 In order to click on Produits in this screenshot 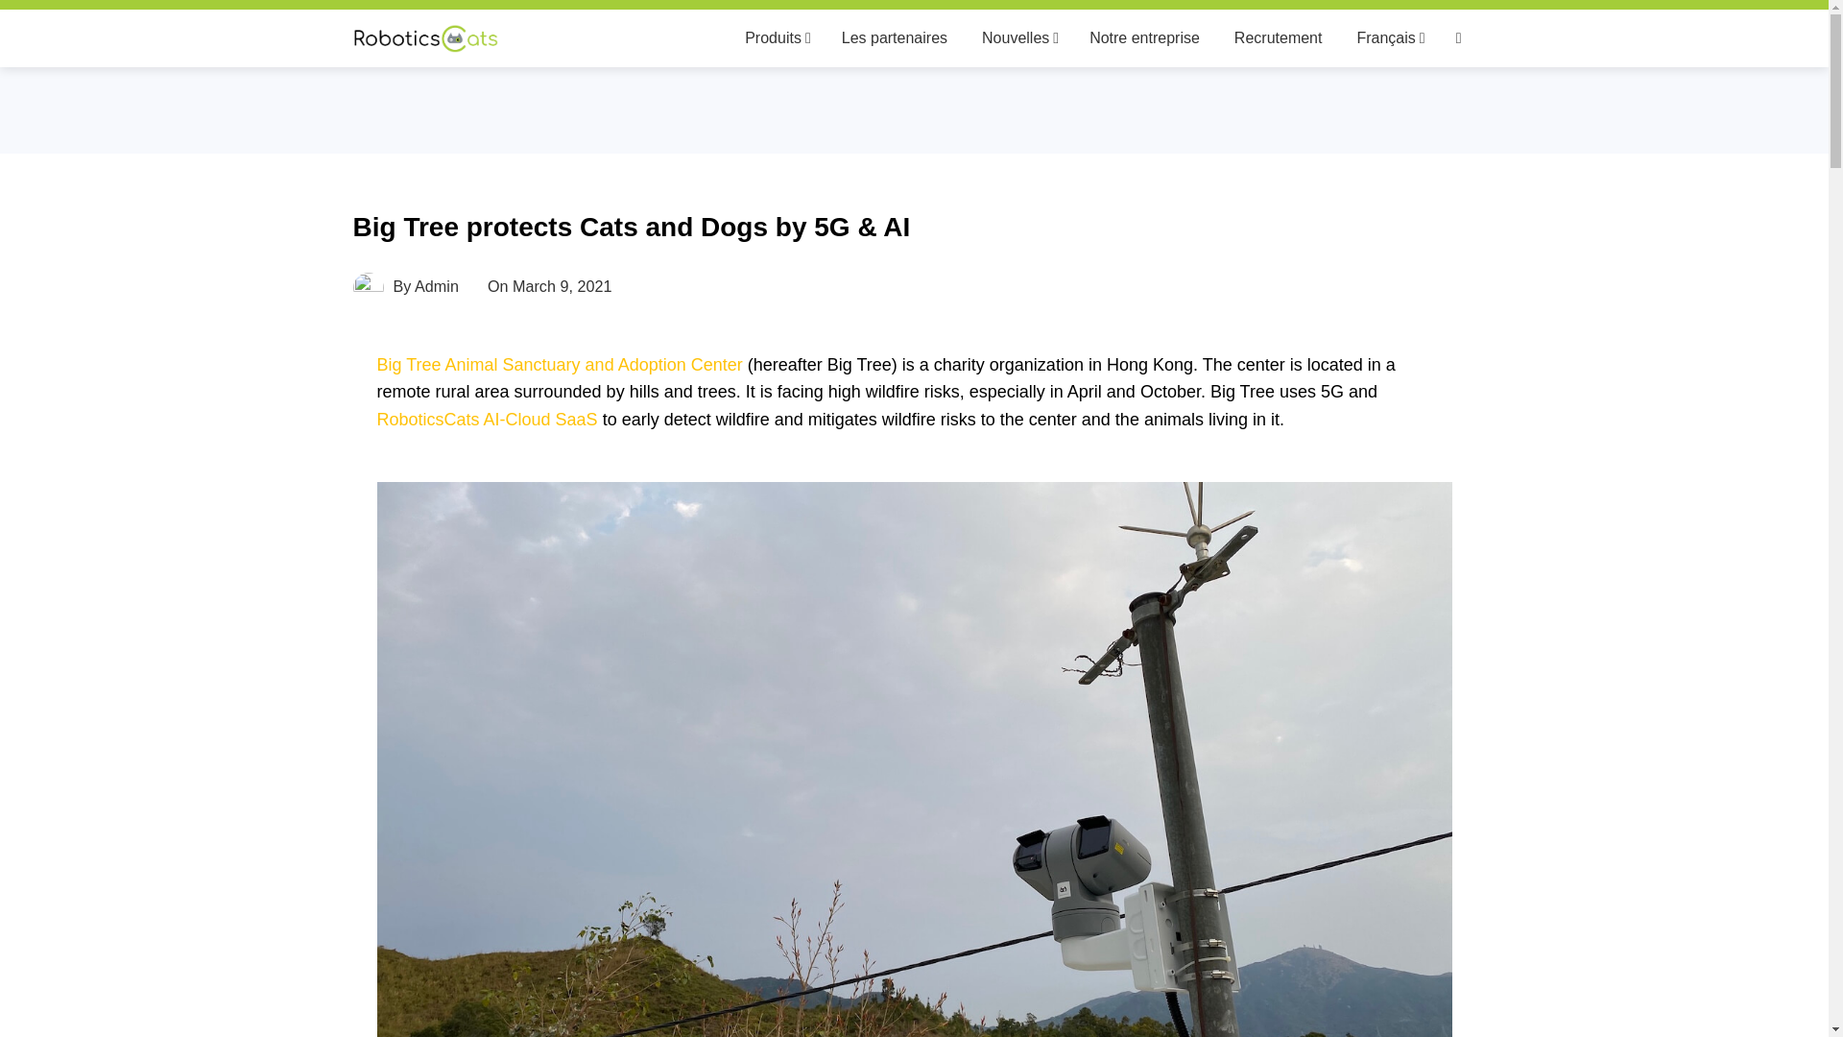, I will do `click(776, 38)`.